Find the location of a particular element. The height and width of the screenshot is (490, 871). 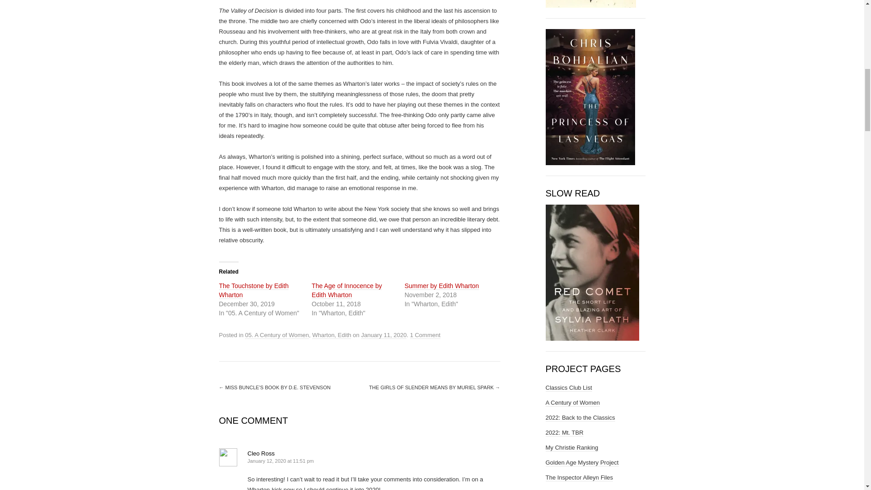

The Touchstone by Edith Wharton is located at coordinates (253, 290).